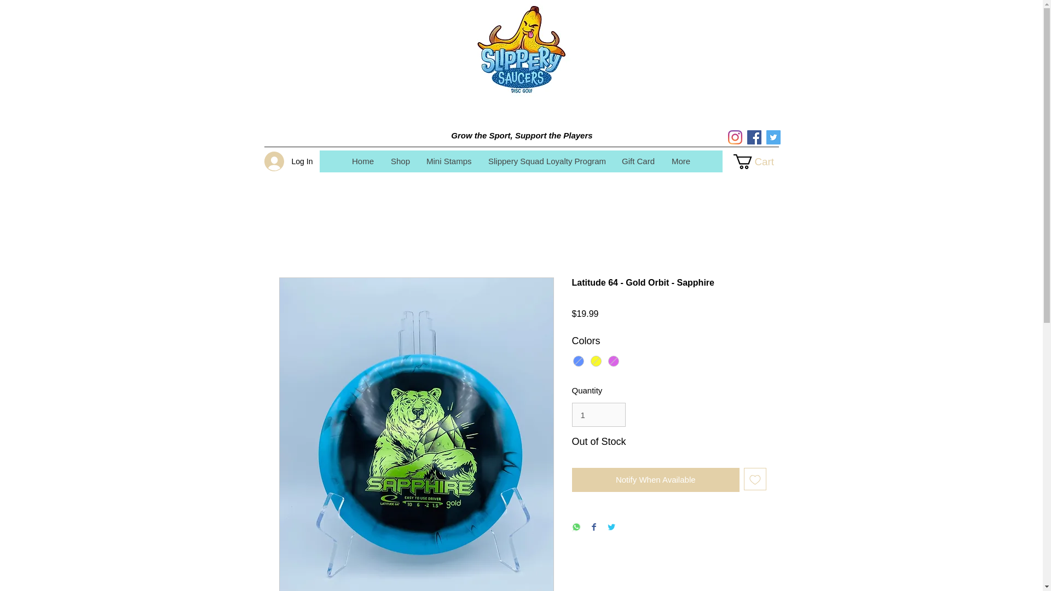  I want to click on Slippery Squad Loyalty Program, so click(546, 161).